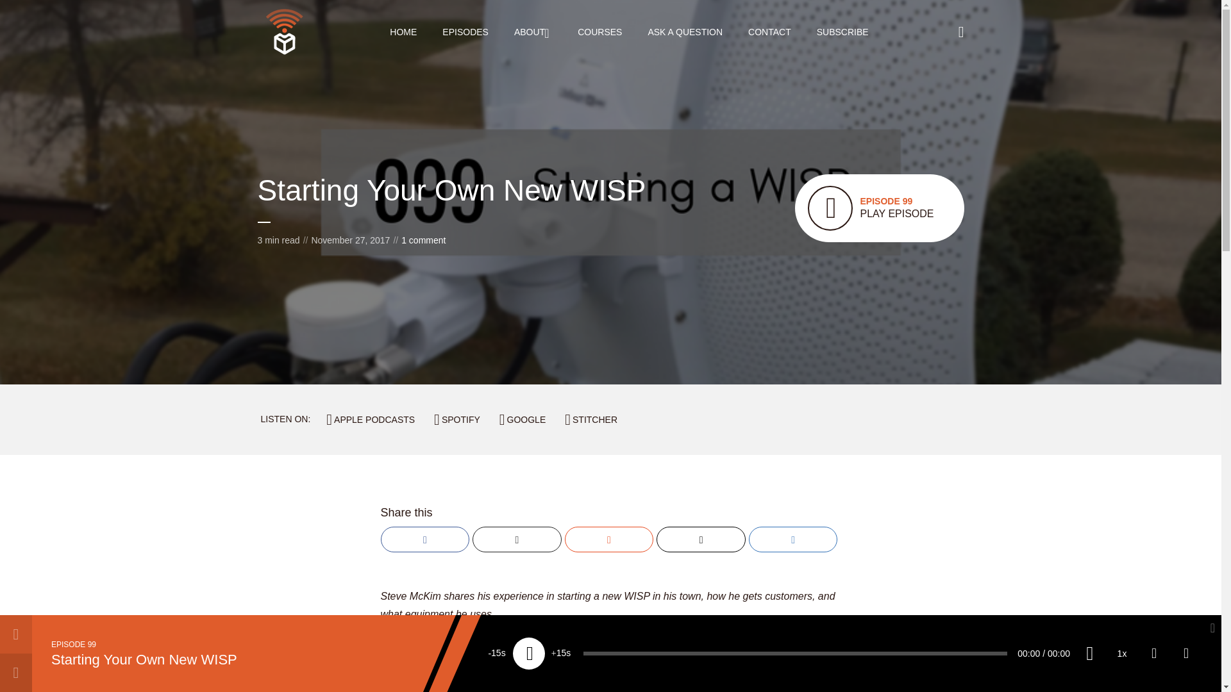 The height and width of the screenshot is (692, 1231). What do you see at coordinates (497, 654) in the screenshot?
I see `Speed Rate` at bounding box center [497, 654].